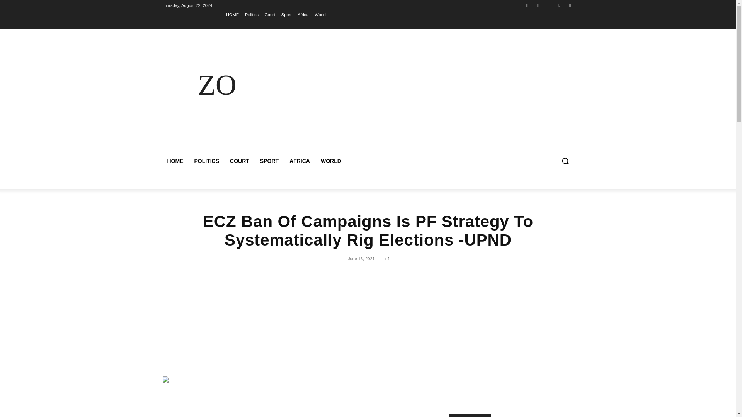  I want to click on HOME, so click(233, 14).